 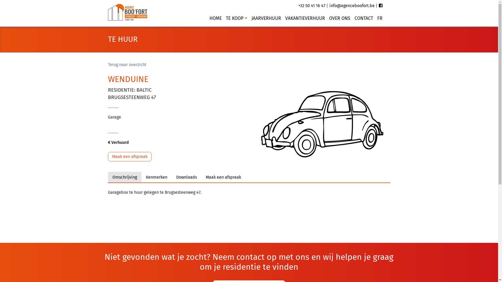 What do you see at coordinates (124, 177) in the screenshot?
I see `Omschrijving` at bounding box center [124, 177].